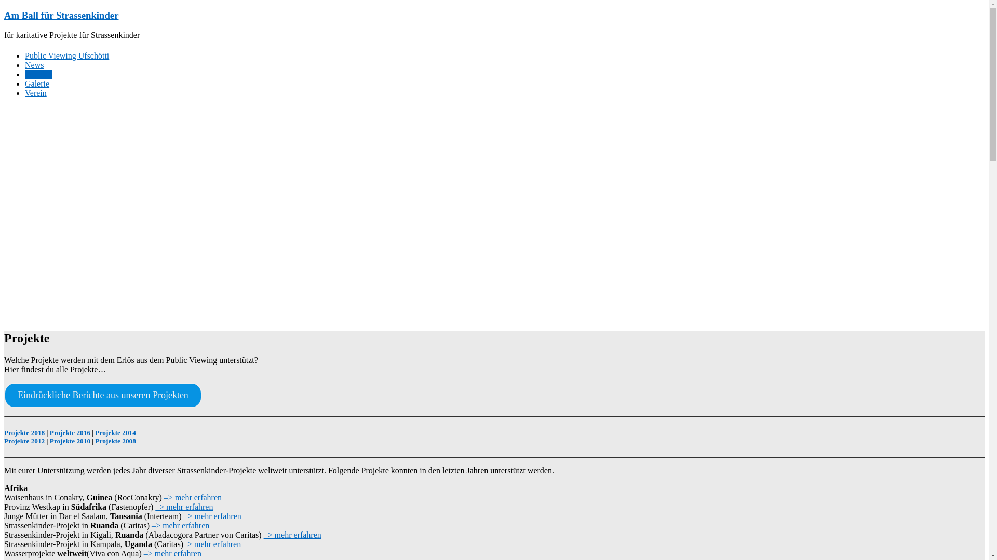 The height and width of the screenshot is (560, 997). I want to click on Zum Inhalt springen, so click(4, 9).